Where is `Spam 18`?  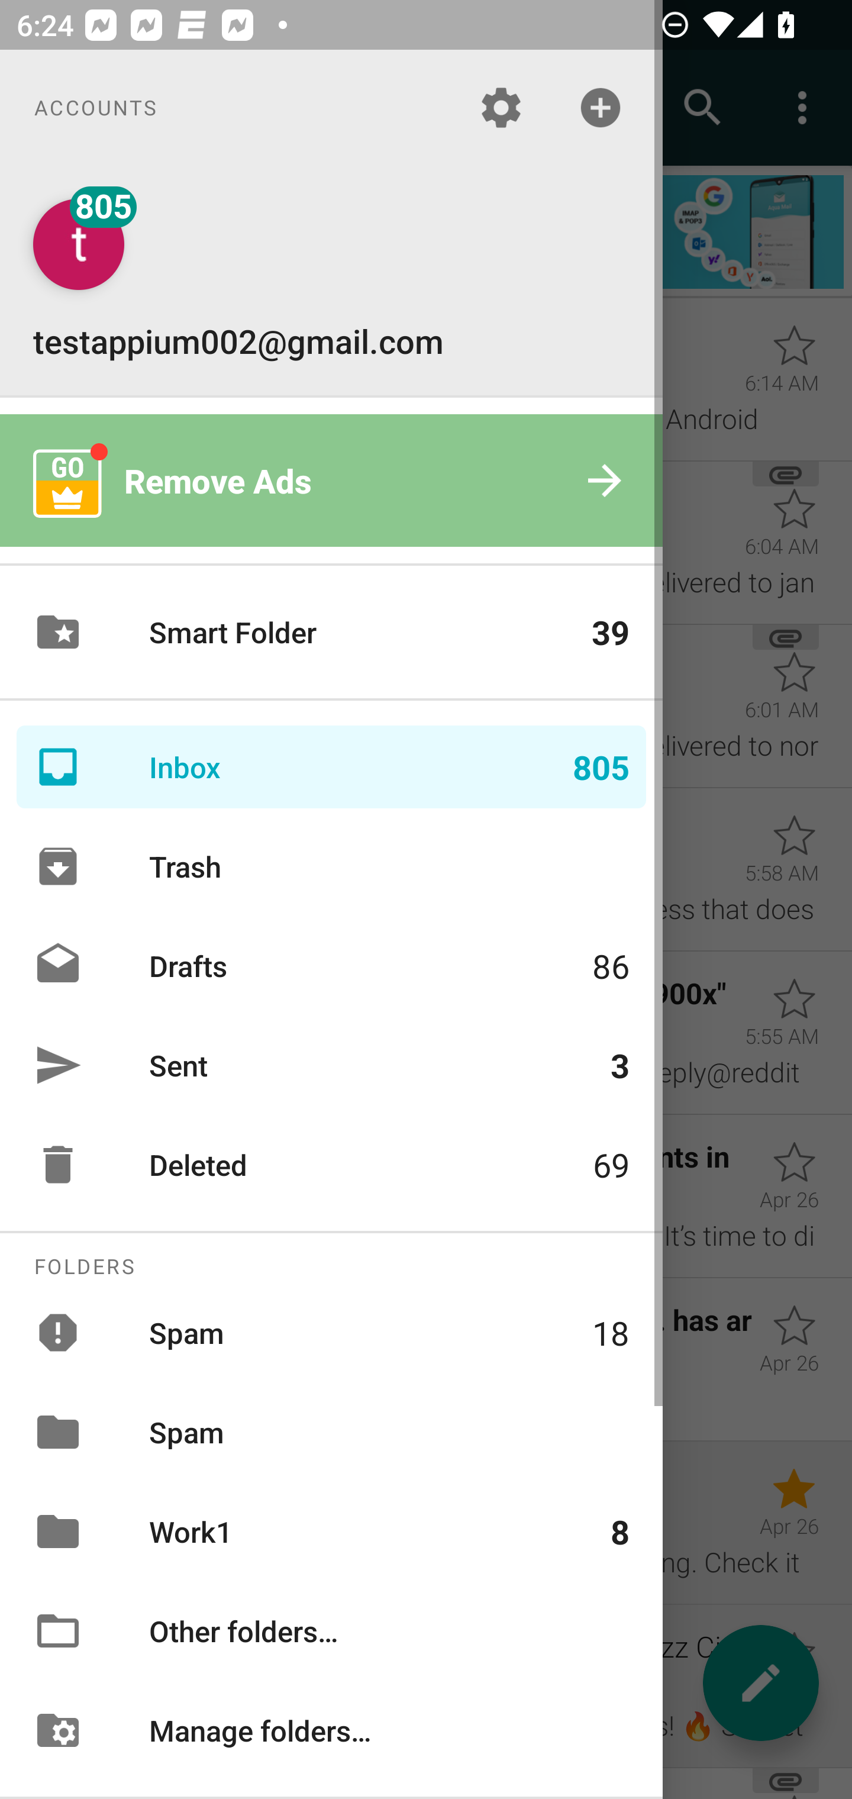
Spam 18 is located at coordinates (331, 1331).